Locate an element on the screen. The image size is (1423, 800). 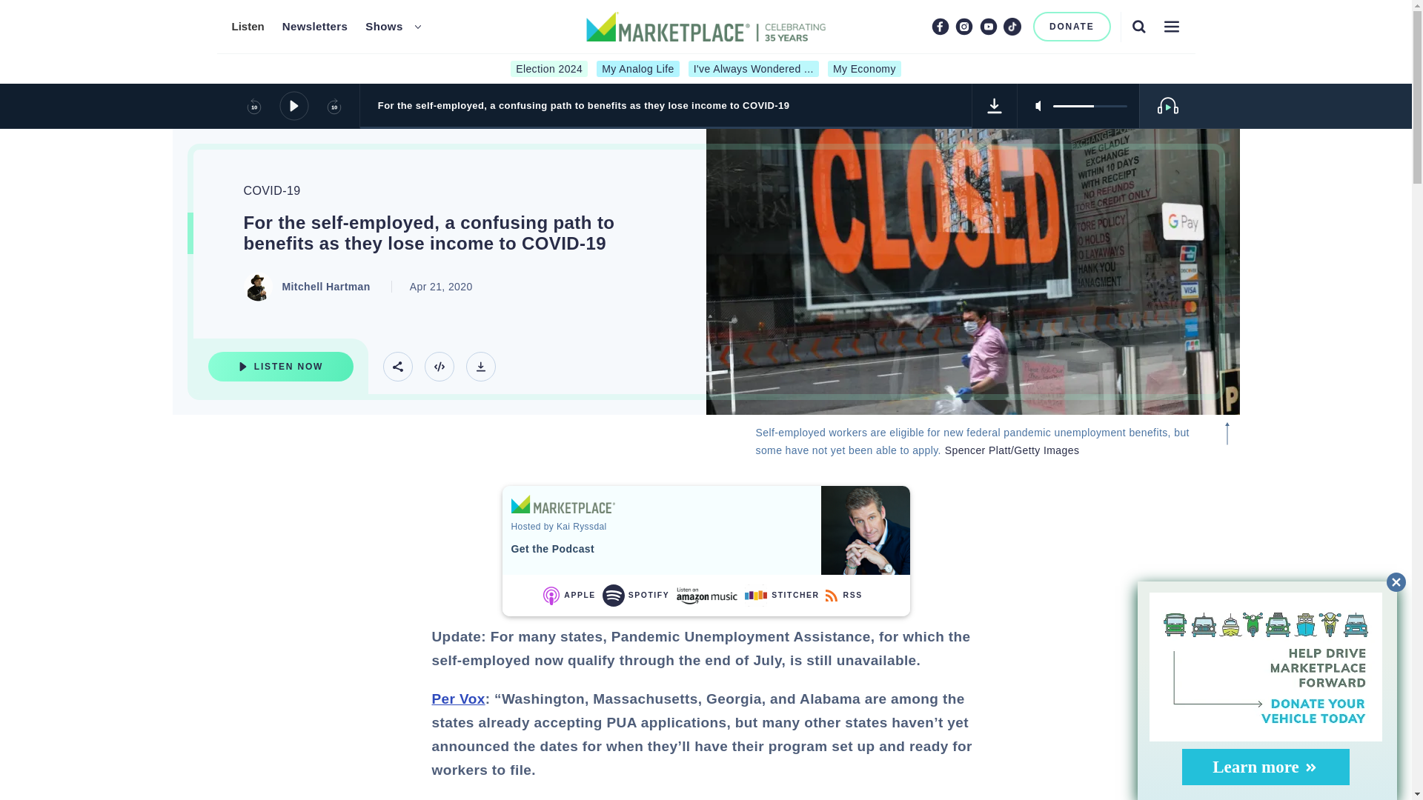
Instagram is located at coordinates (963, 26).